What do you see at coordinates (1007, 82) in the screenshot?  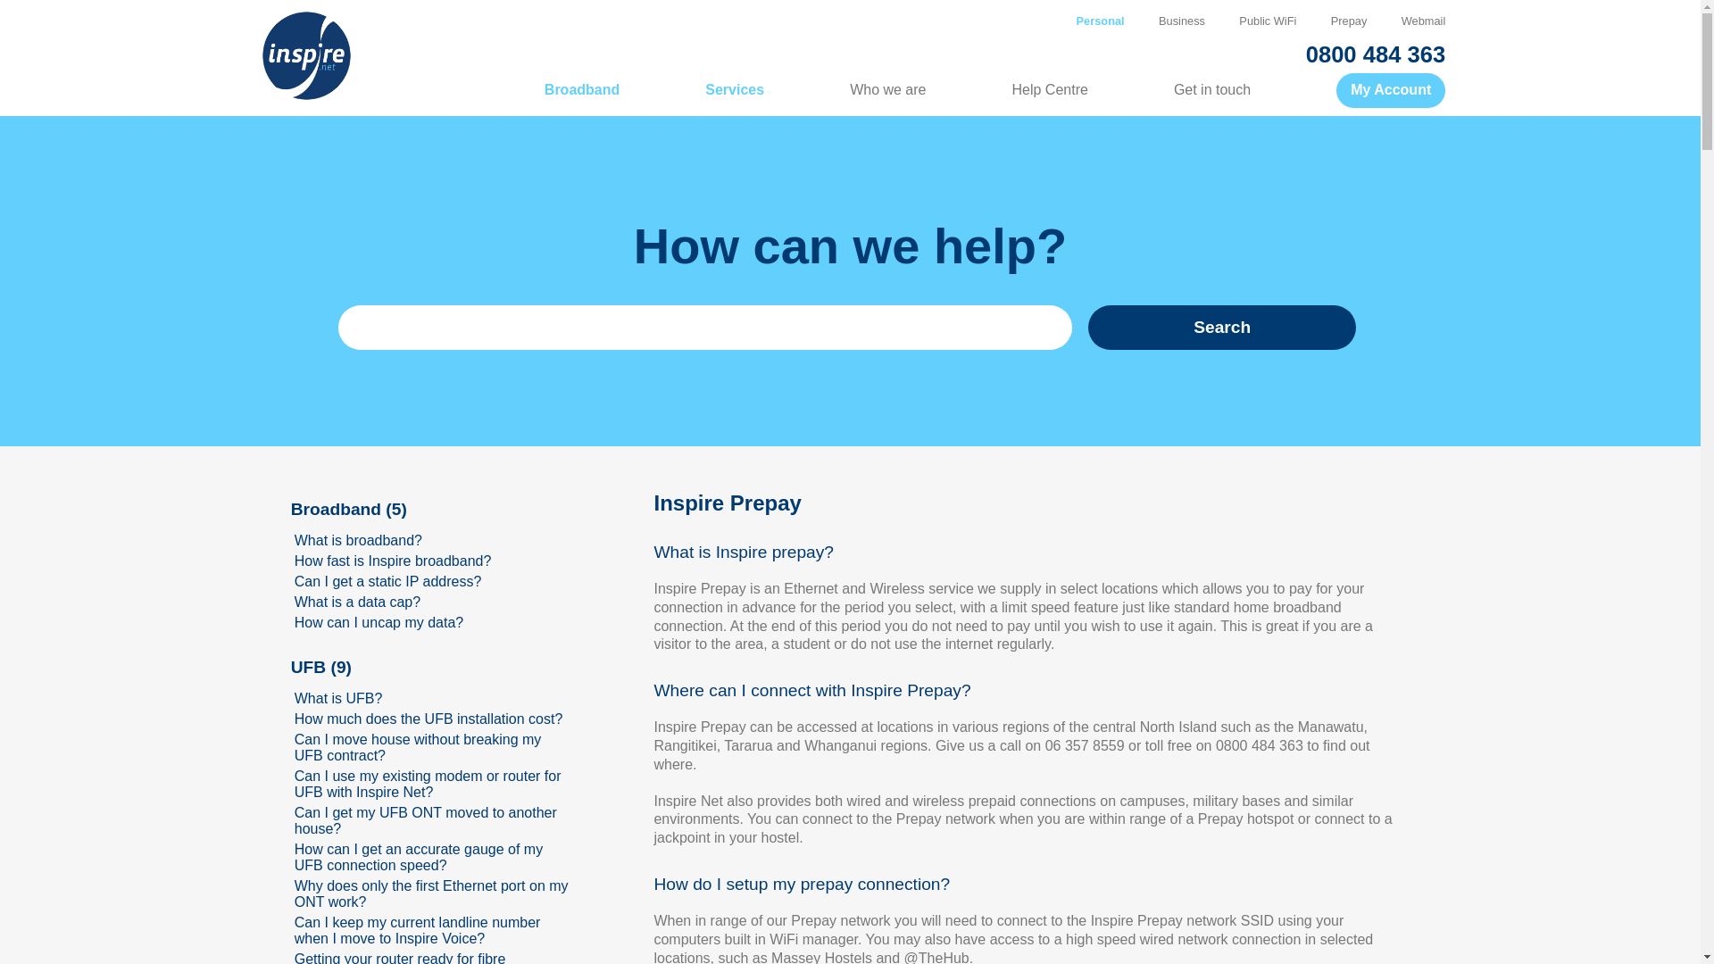 I see `Help Centre` at bounding box center [1007, 82].